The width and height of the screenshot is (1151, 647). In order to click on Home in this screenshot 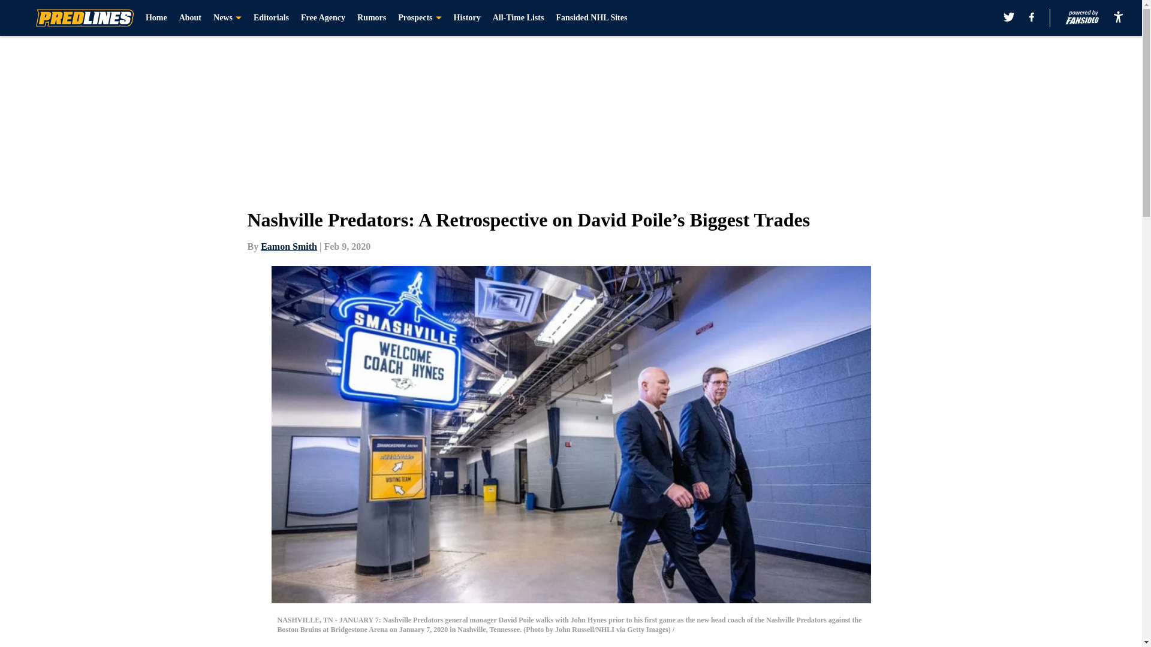, I will do `click(156, 18)`.